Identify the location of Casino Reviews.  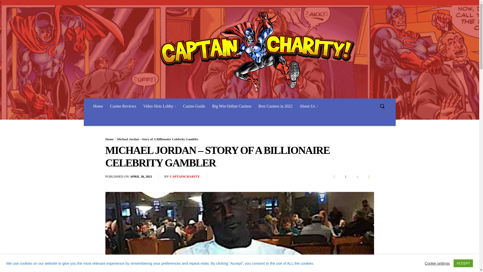
(123, 106).